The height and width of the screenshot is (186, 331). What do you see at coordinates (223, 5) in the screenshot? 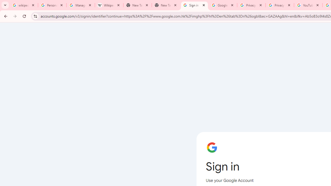
I see `Google Drive: Sign-in` at bounding box center [223, 5].